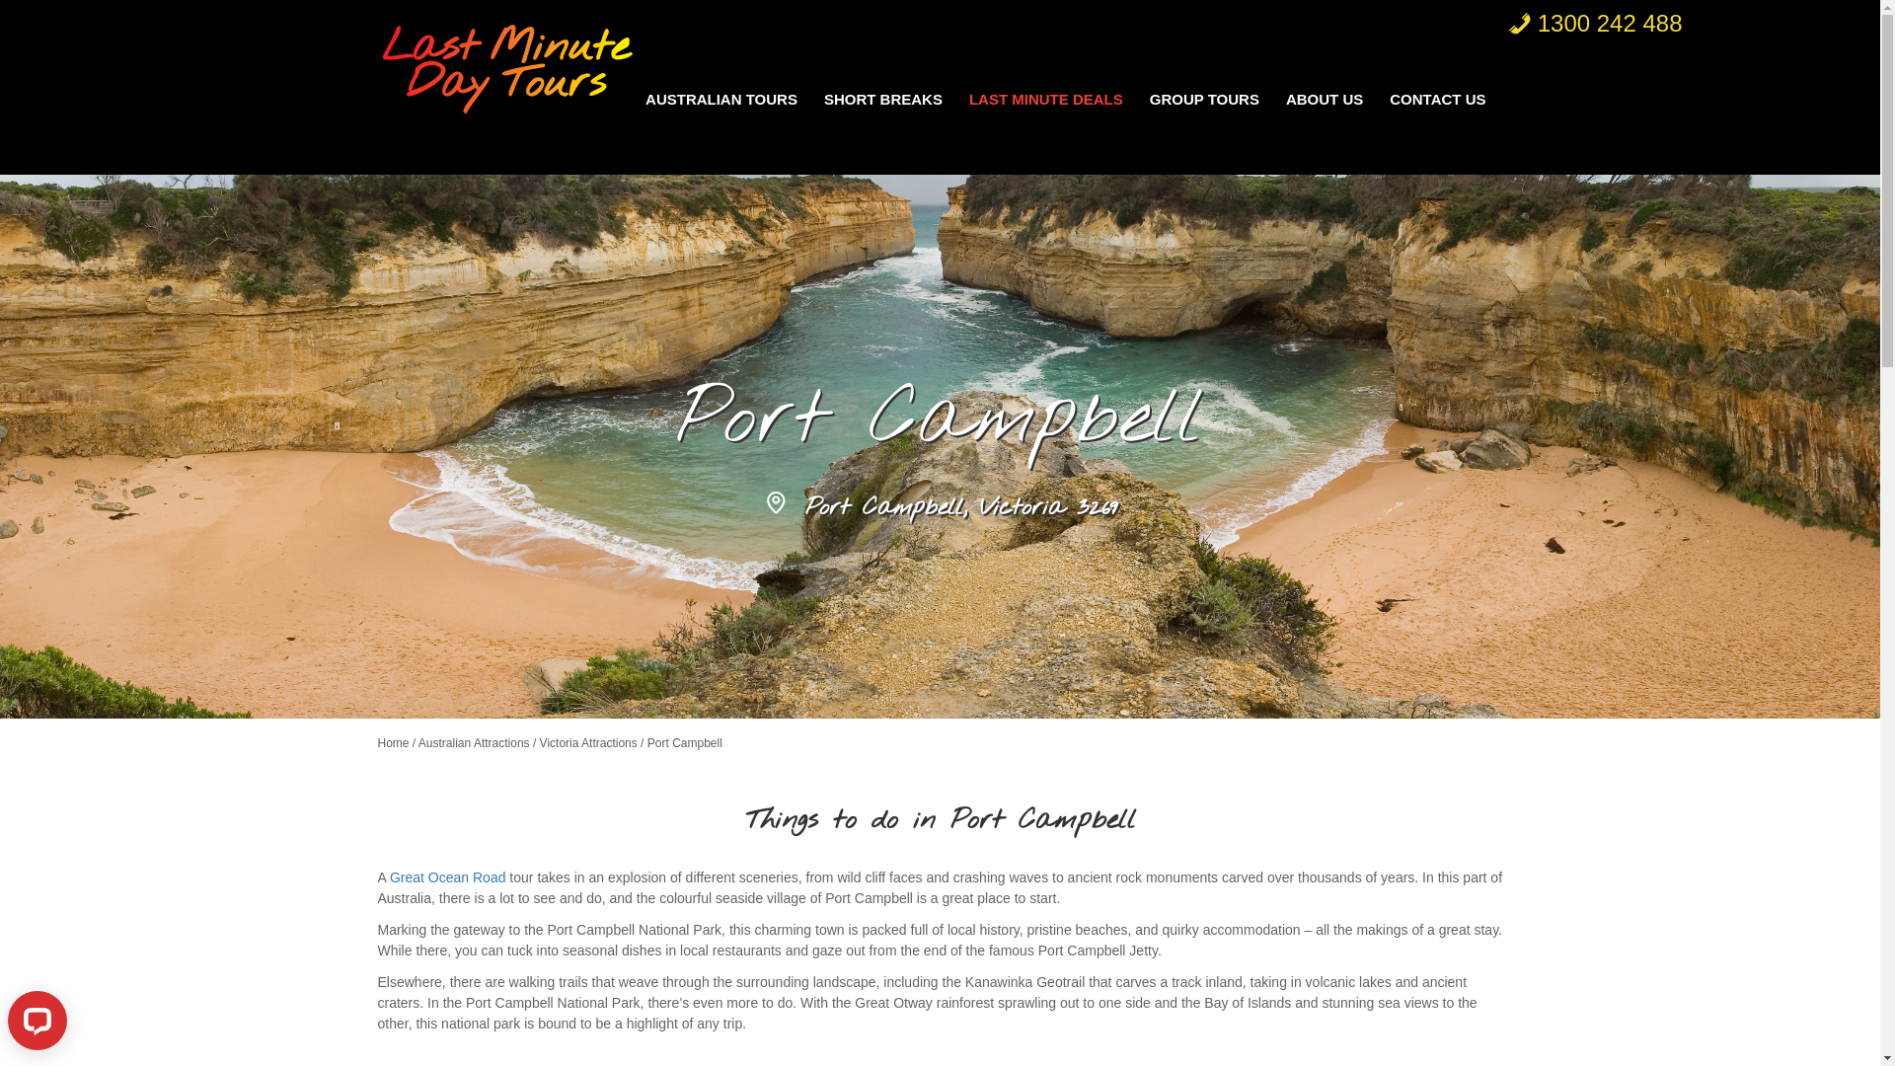 The image size is (1895, 1066). I want to click on GROUP TOURS, so click(1204, 100).